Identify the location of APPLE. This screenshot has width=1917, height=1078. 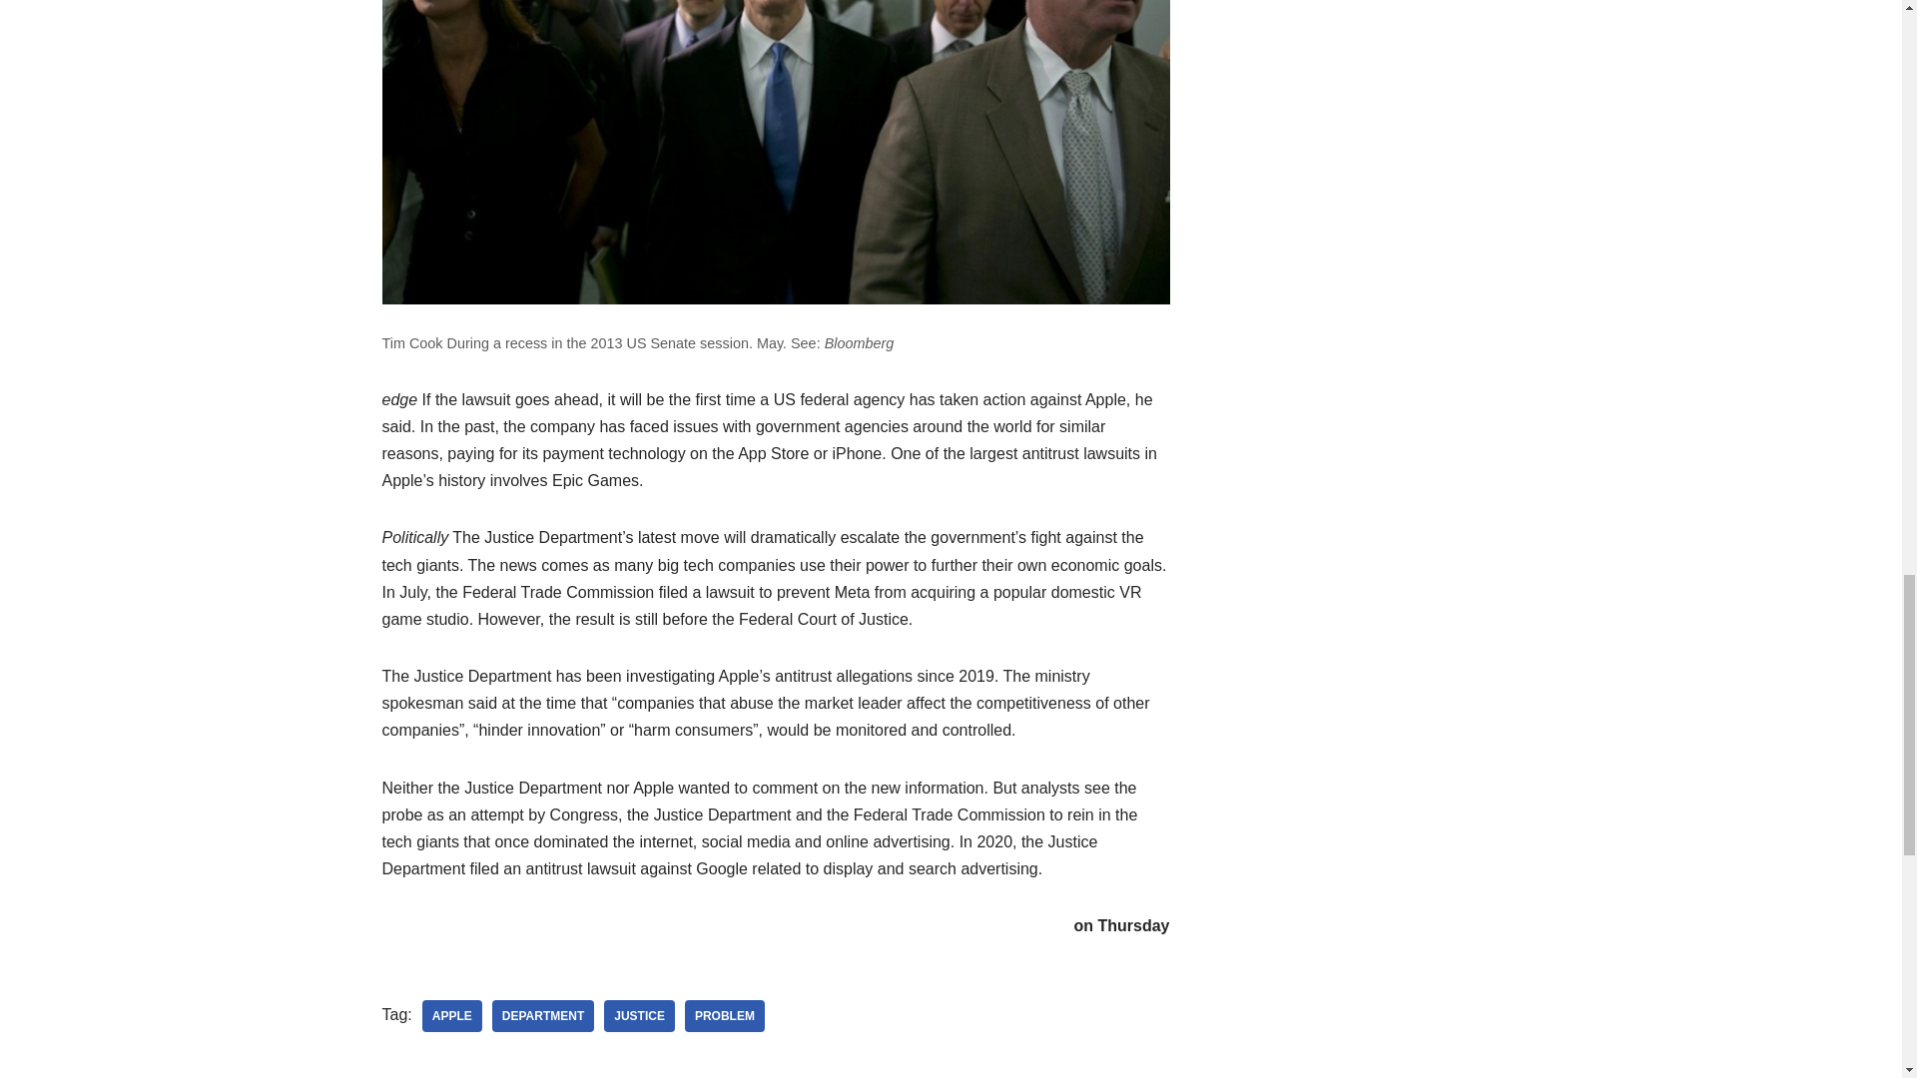
(451, 1016).